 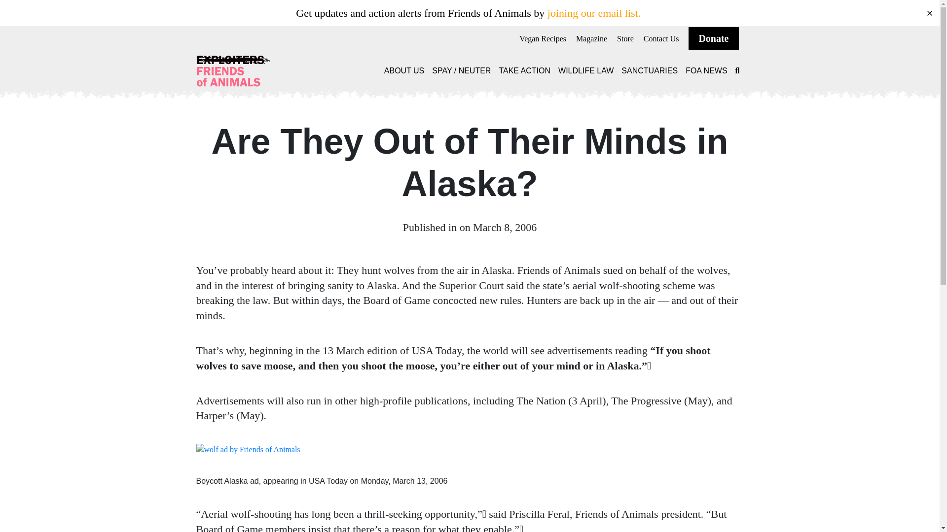 What do you see at coordinates (713, 38) in the screenshot?
I see `Donate` at bounding box center [713, 38].